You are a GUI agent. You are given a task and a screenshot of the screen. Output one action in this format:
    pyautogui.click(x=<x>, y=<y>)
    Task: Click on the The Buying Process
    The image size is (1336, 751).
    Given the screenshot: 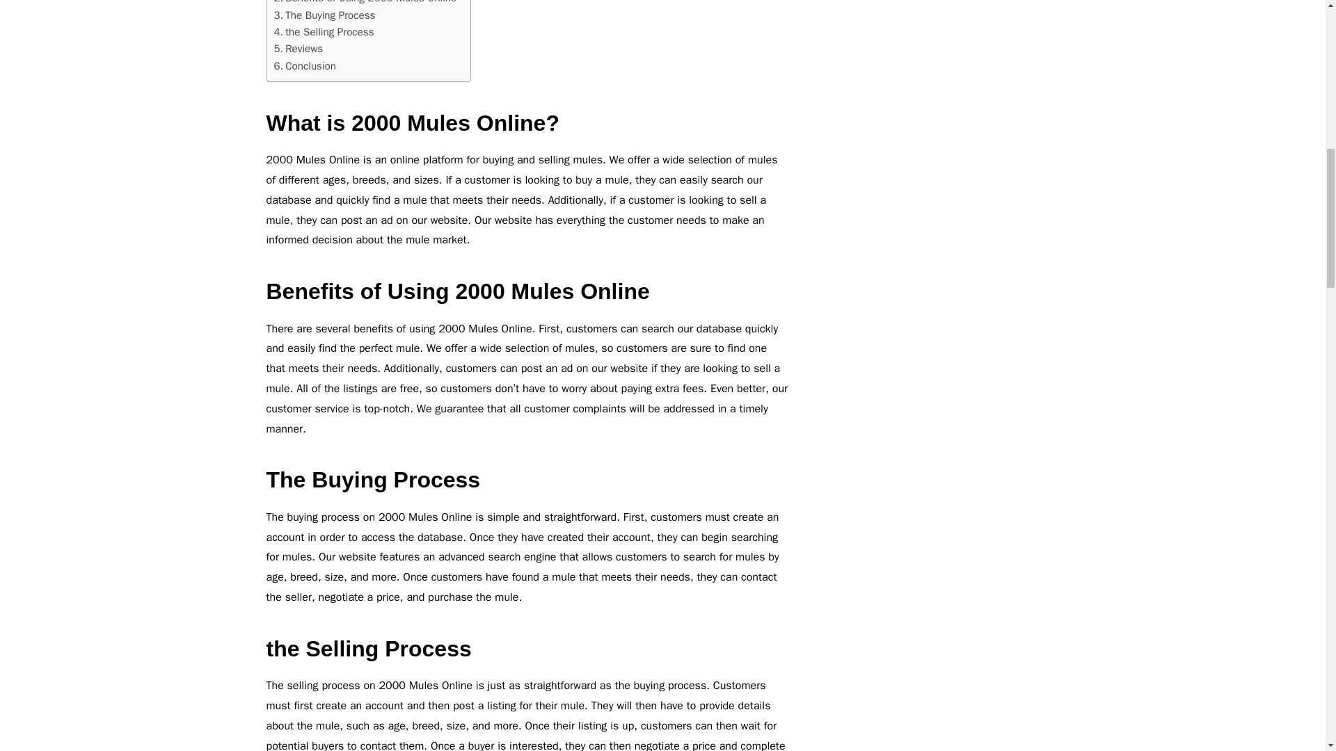 What is the action you would take?
    pyautogui.click(x=324, y=15)
    